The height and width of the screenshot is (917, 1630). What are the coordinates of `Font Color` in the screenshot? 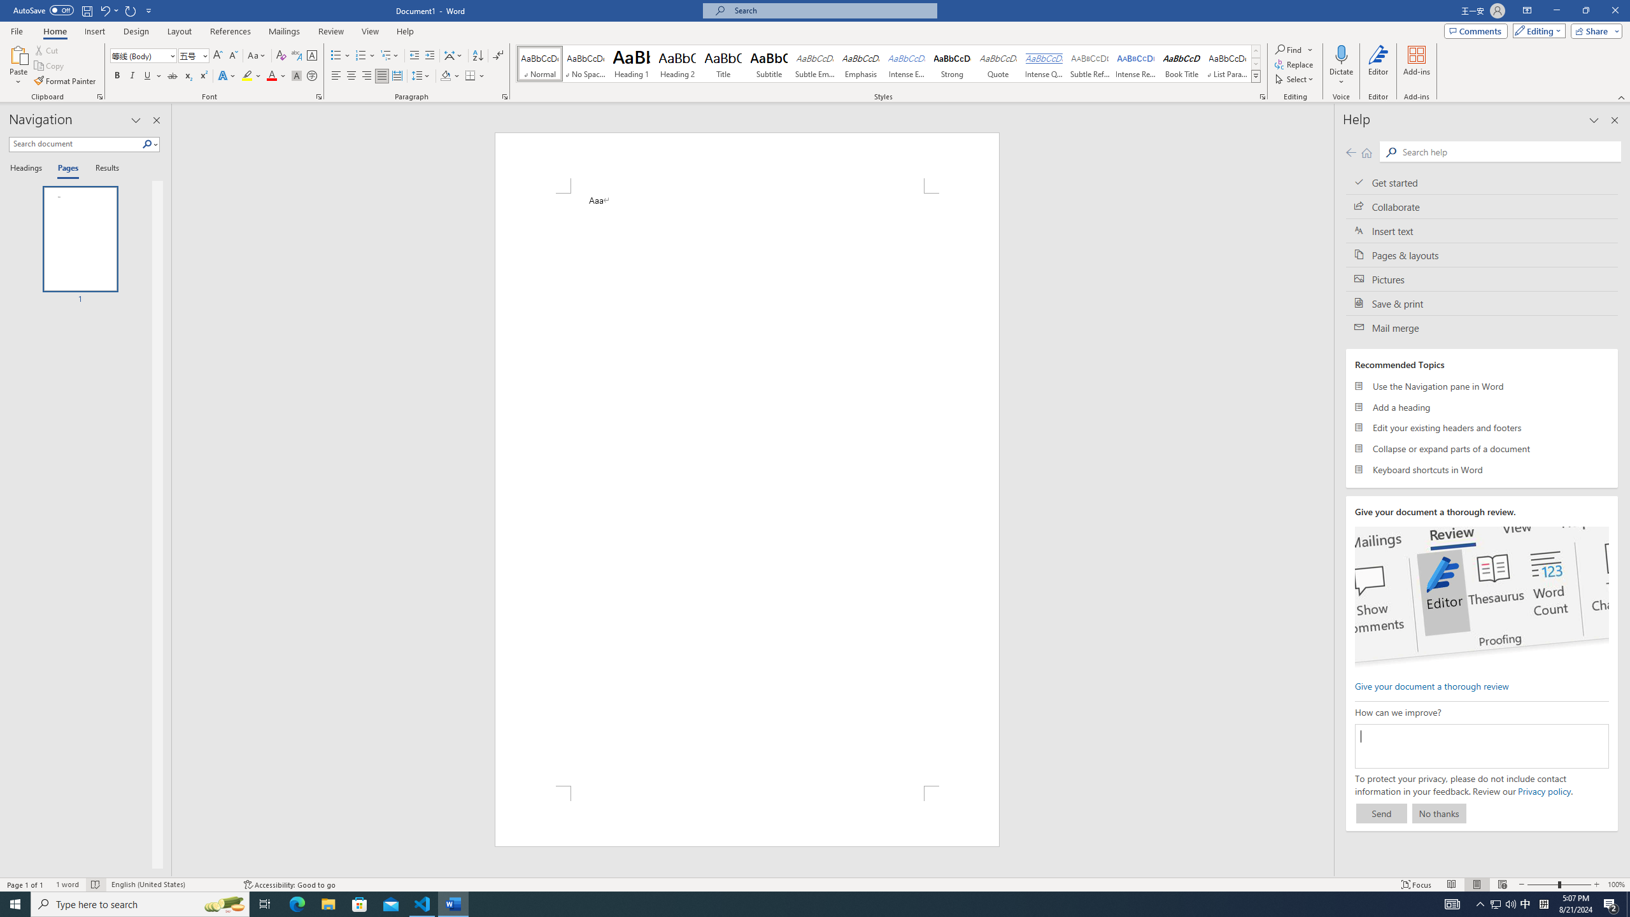 It's located at (276, 76).